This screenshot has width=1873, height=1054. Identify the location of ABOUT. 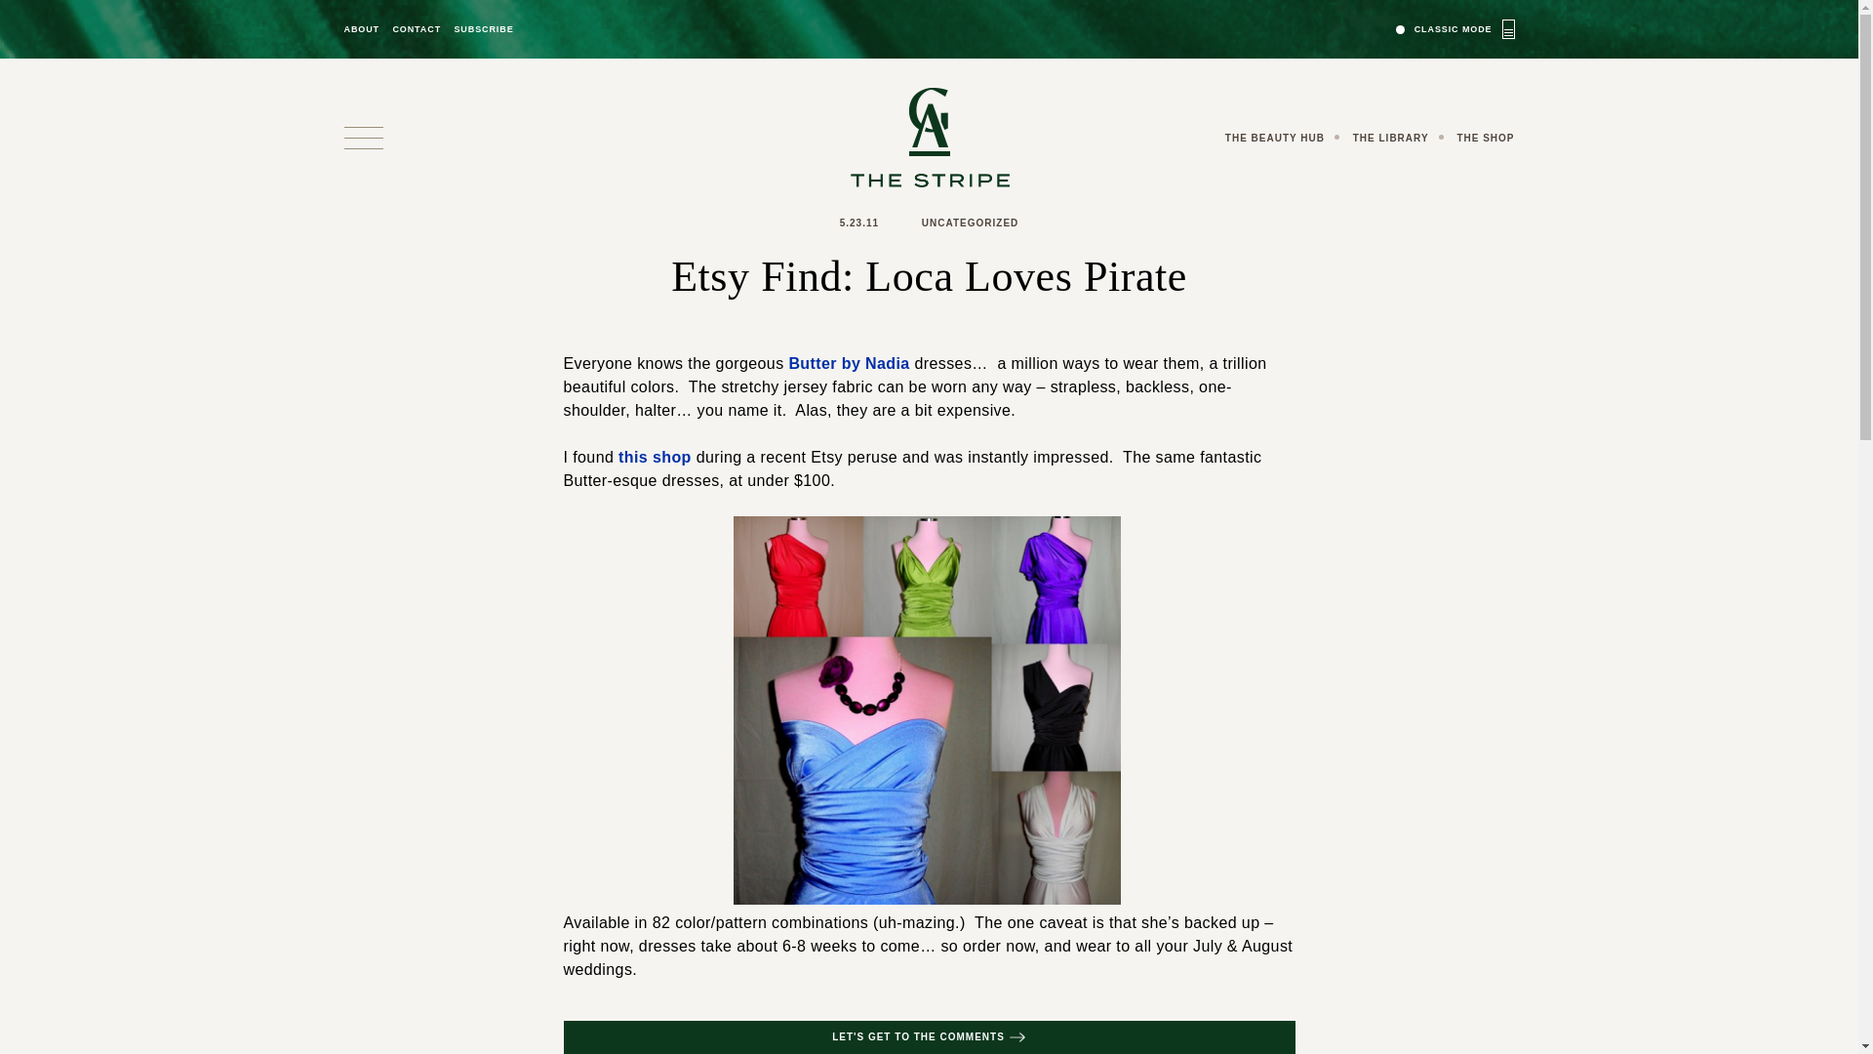
(361, 29).